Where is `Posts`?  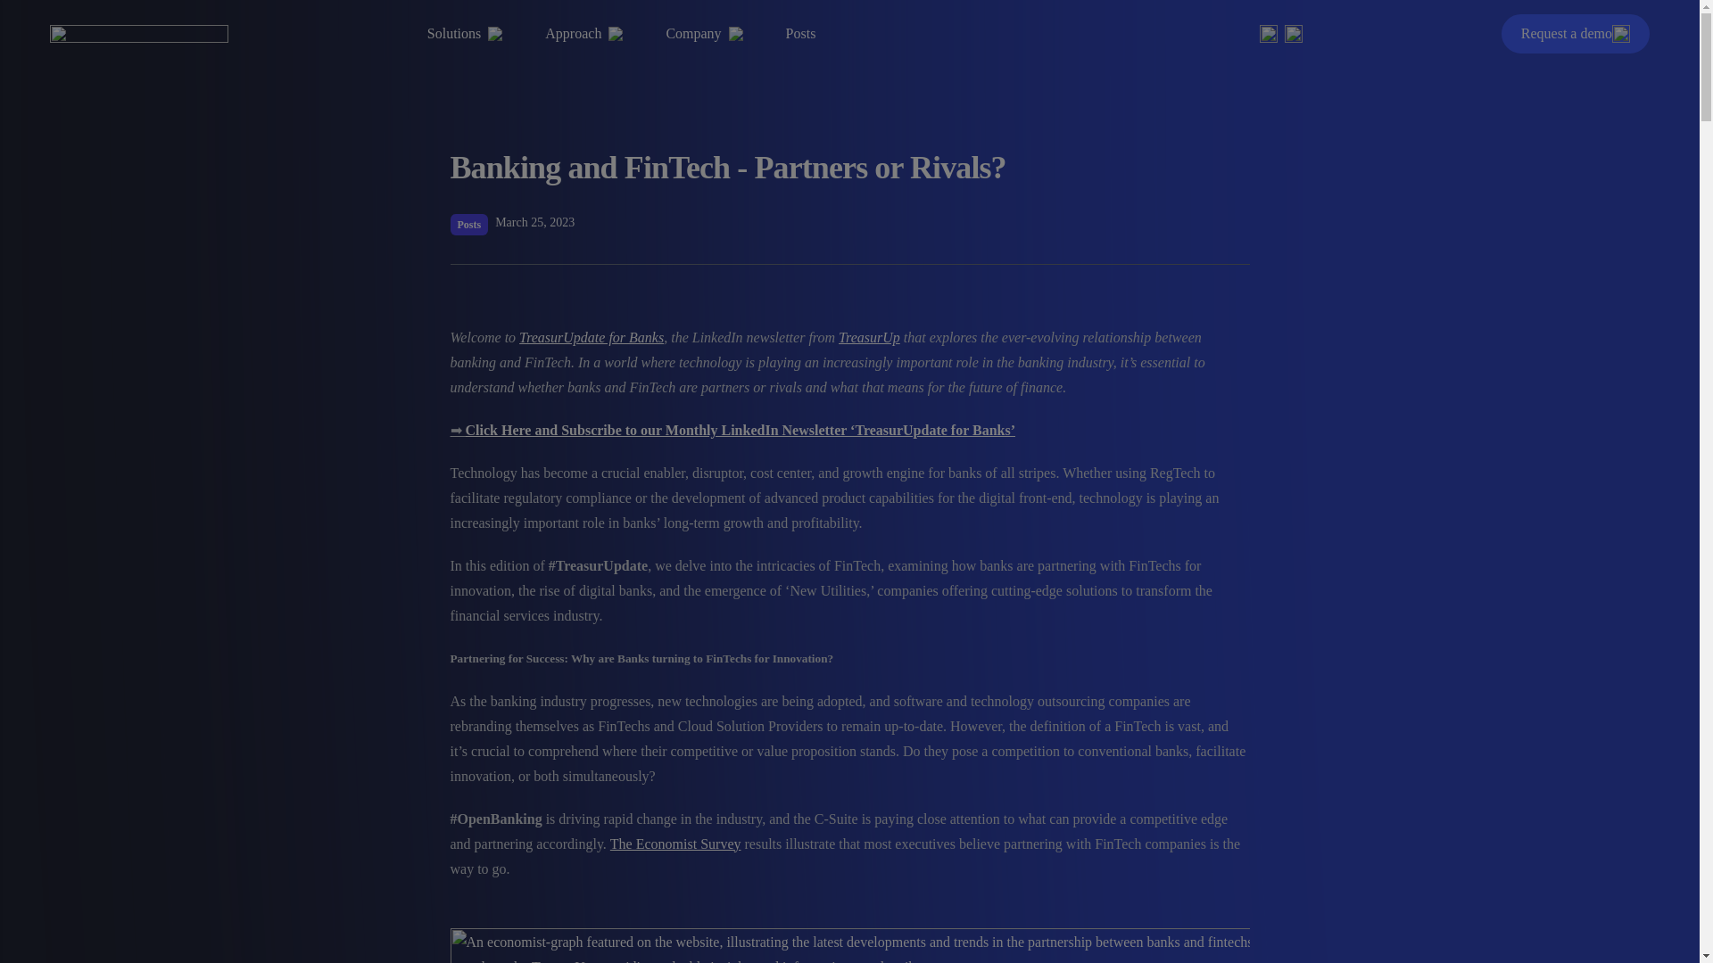 Posts is located at coordinates (801, 34).